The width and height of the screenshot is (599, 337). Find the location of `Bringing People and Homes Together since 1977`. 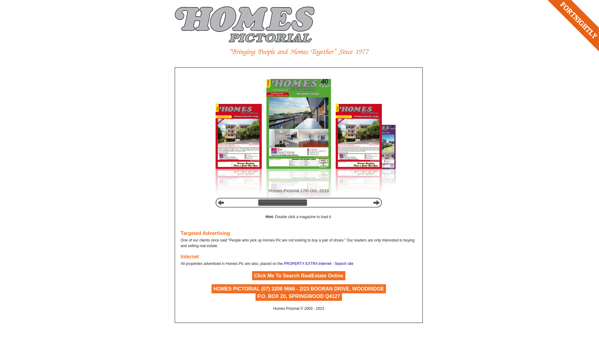

Bringing People and Homes Together since 1977 is located at coordinates (299, 52).